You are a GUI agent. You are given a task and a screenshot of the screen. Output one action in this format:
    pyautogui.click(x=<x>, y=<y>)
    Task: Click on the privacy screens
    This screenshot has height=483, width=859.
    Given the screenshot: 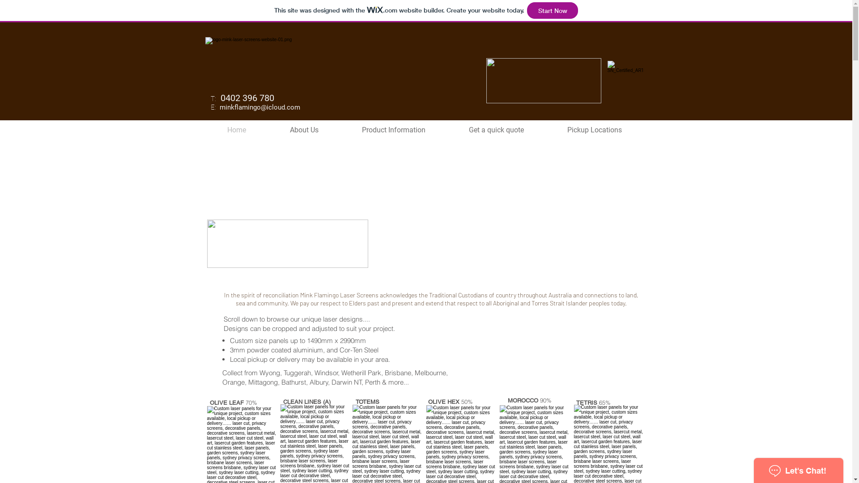 What is the action you would take?
    pyautogui.click(x=602, y=296)
    